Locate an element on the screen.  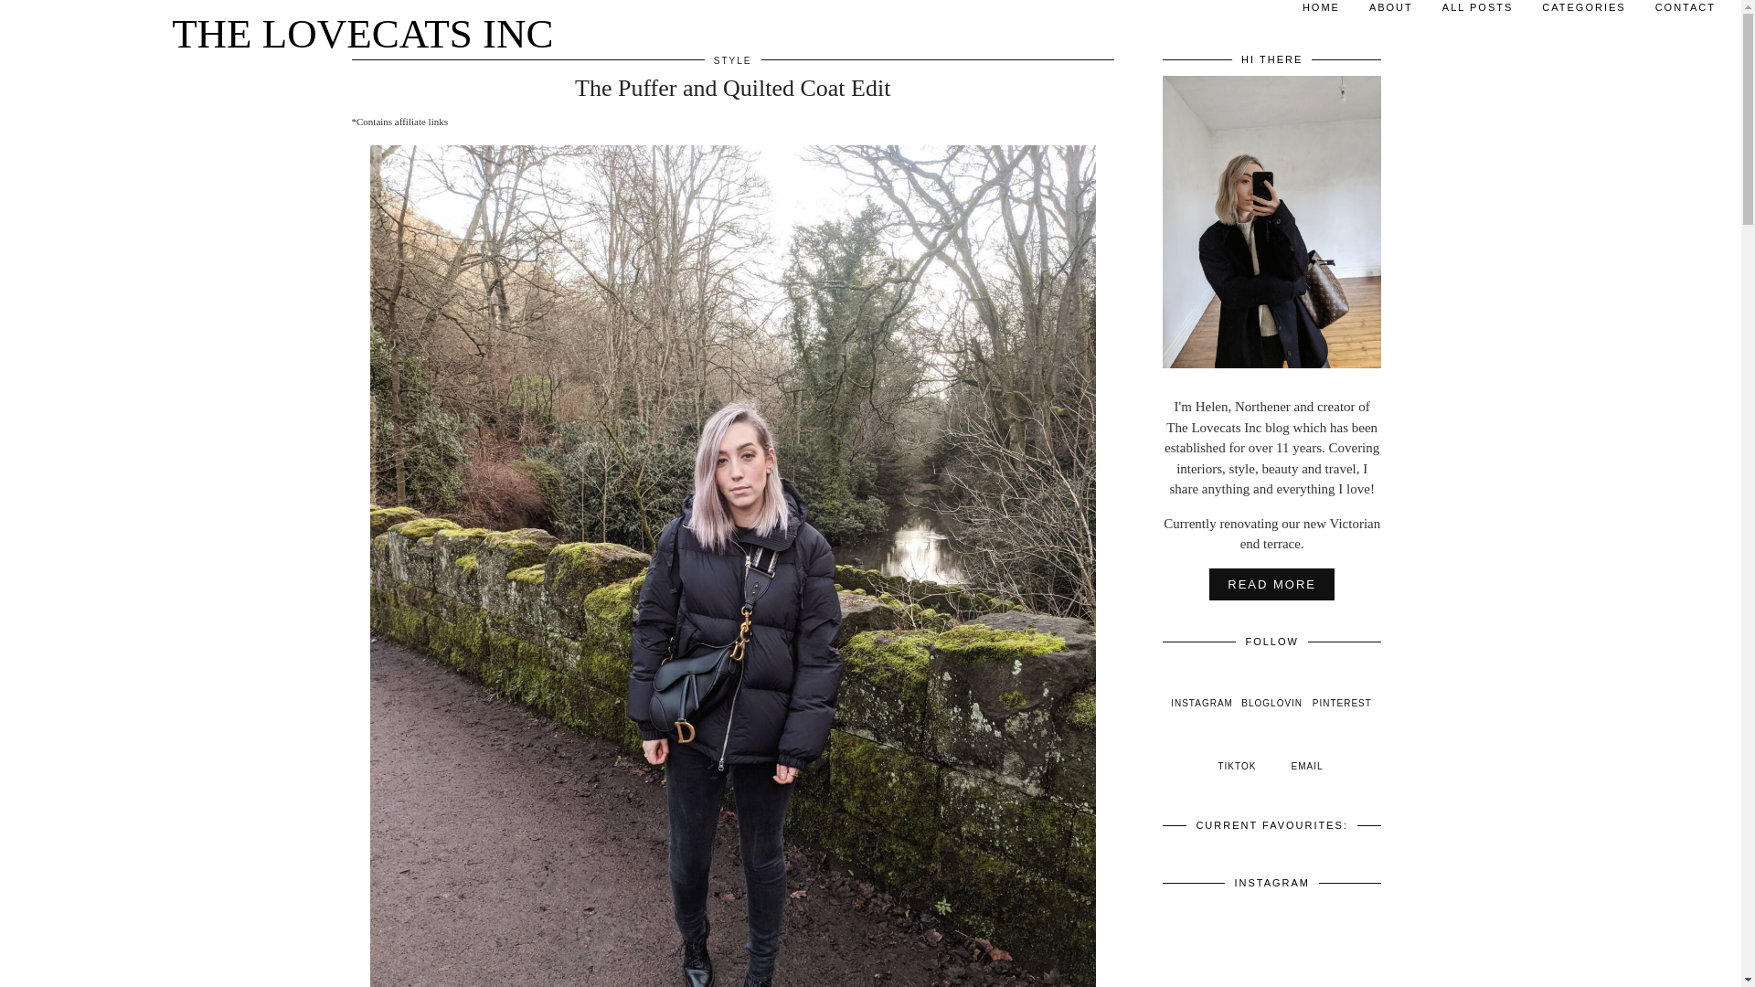
ALL POSTS is located at coordinates (1478, 13).